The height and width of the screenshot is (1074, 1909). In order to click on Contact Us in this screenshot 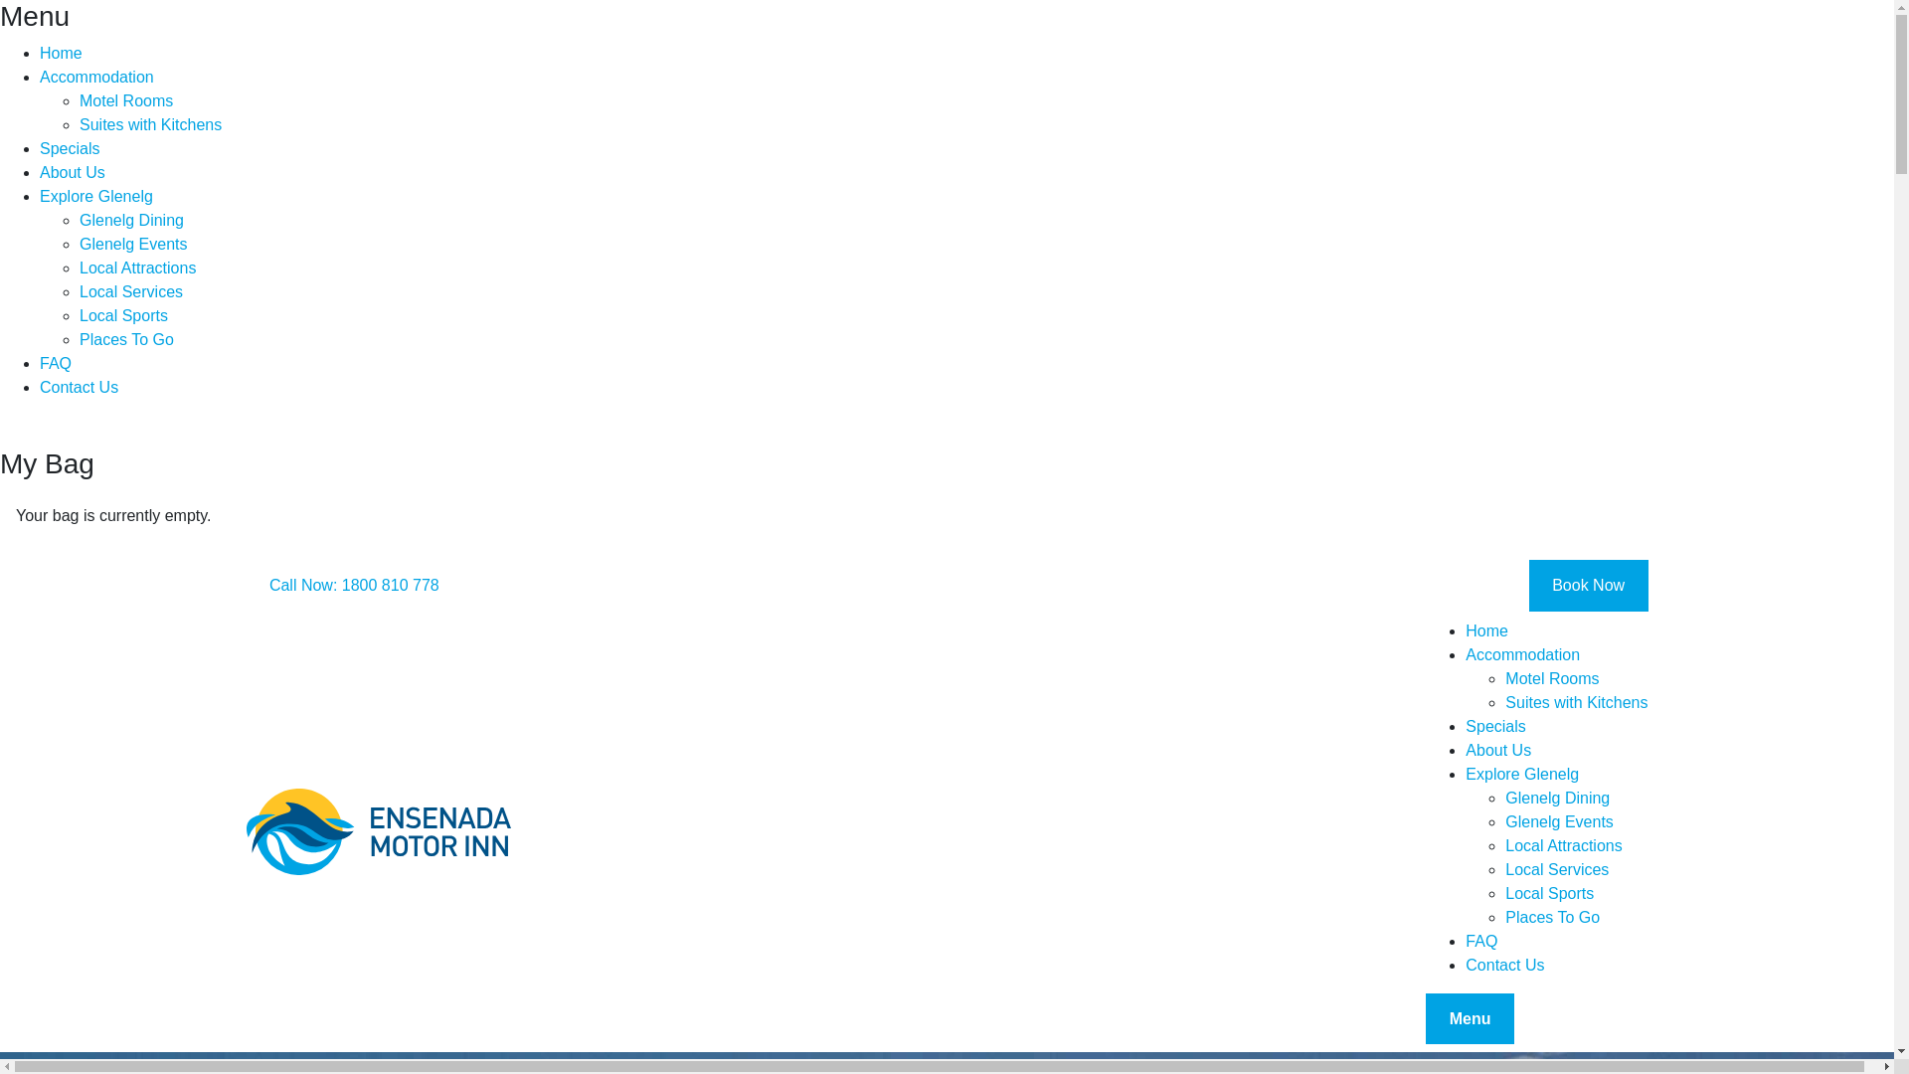, I will do `click(1557, 966)`.